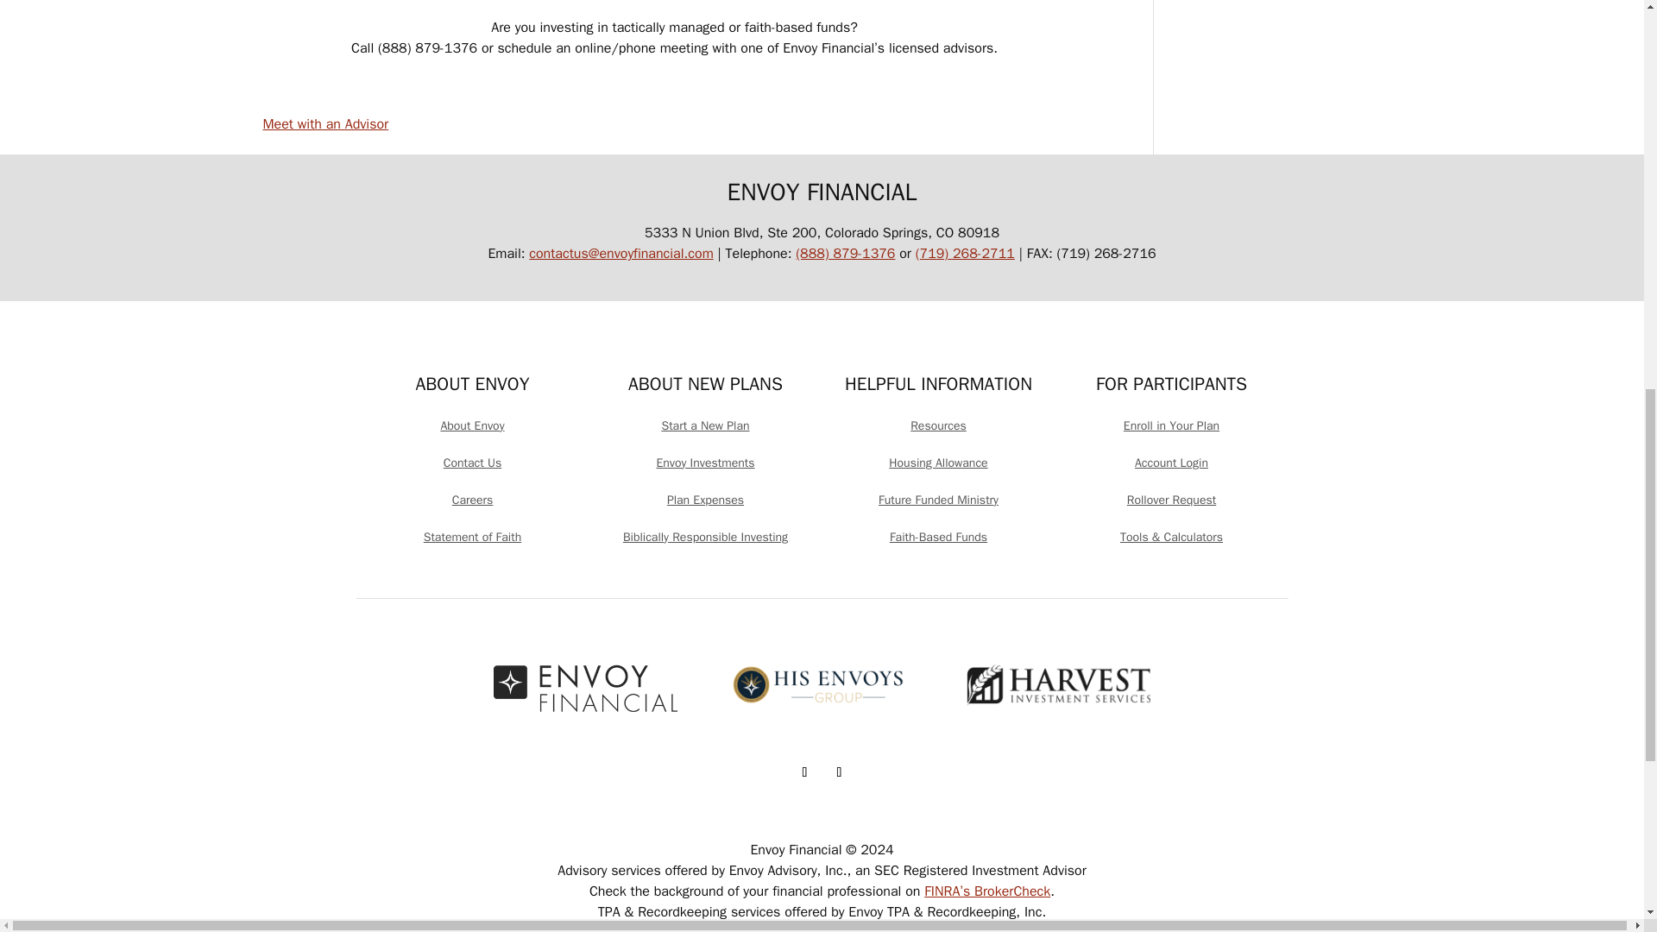  Describe the element at coordinates (324, 135) in the screenshot. I see `Meet with an Advisor` at that location.